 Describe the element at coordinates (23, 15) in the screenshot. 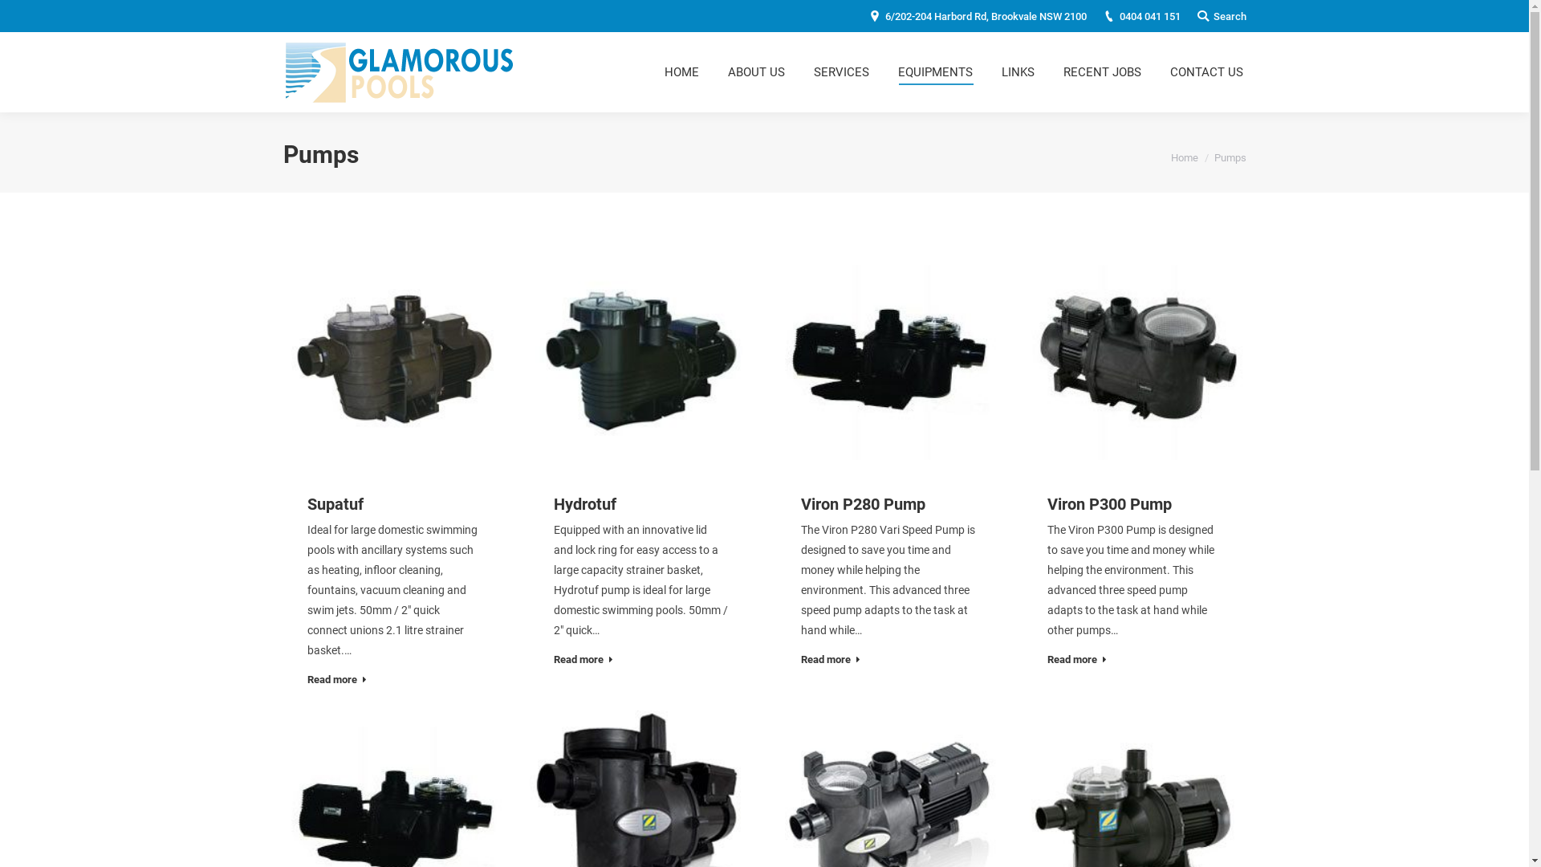

I see `Go!` at that location.